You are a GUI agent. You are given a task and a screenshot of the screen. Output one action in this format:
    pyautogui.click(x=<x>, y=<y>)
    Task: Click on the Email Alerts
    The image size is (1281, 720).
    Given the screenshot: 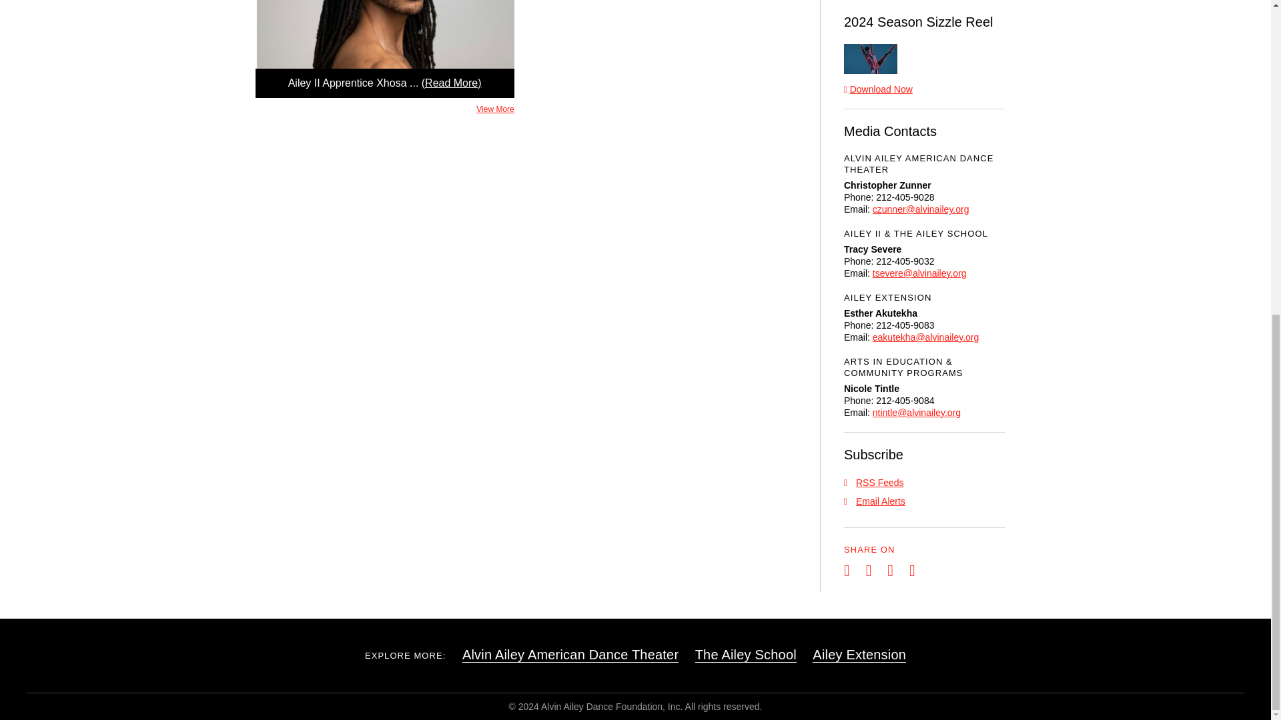 What is the action you would take?
    pyautogui.click(x=875, y=501)
    